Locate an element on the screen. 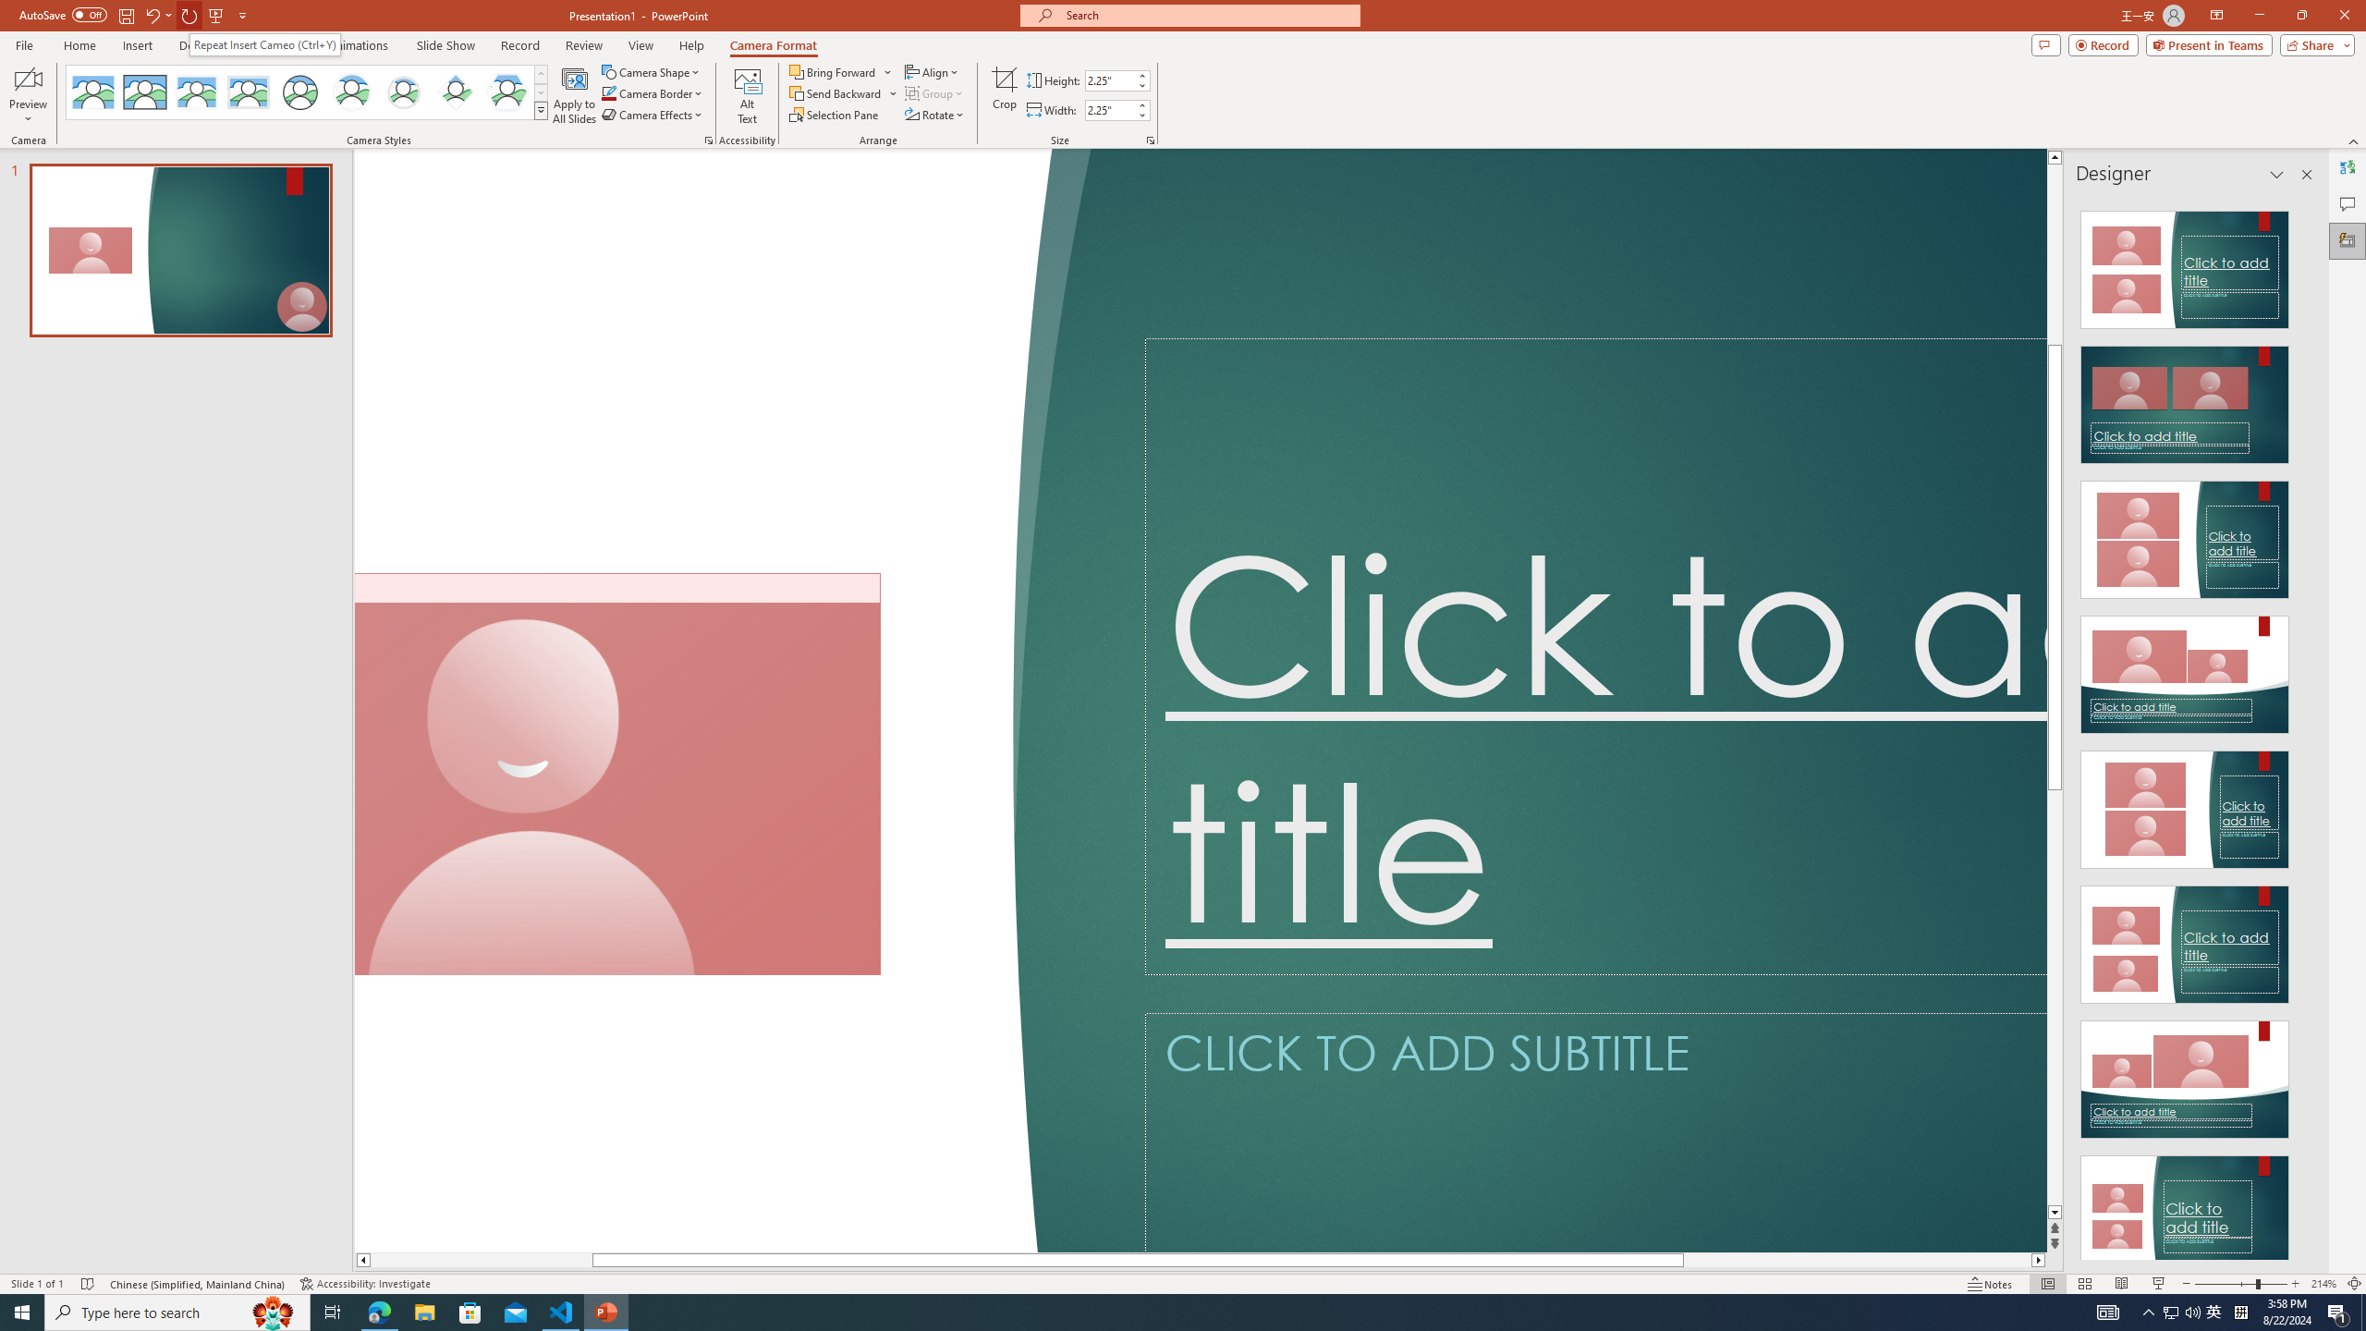  Close pane is located at coordinates (2307, 175).